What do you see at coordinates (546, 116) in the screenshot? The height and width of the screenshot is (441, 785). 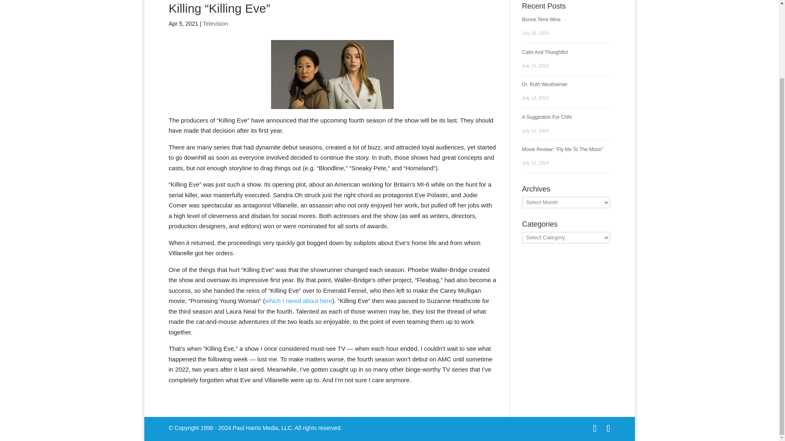 I see `A Suggestion For CNN` at bounding box center [546, 116].